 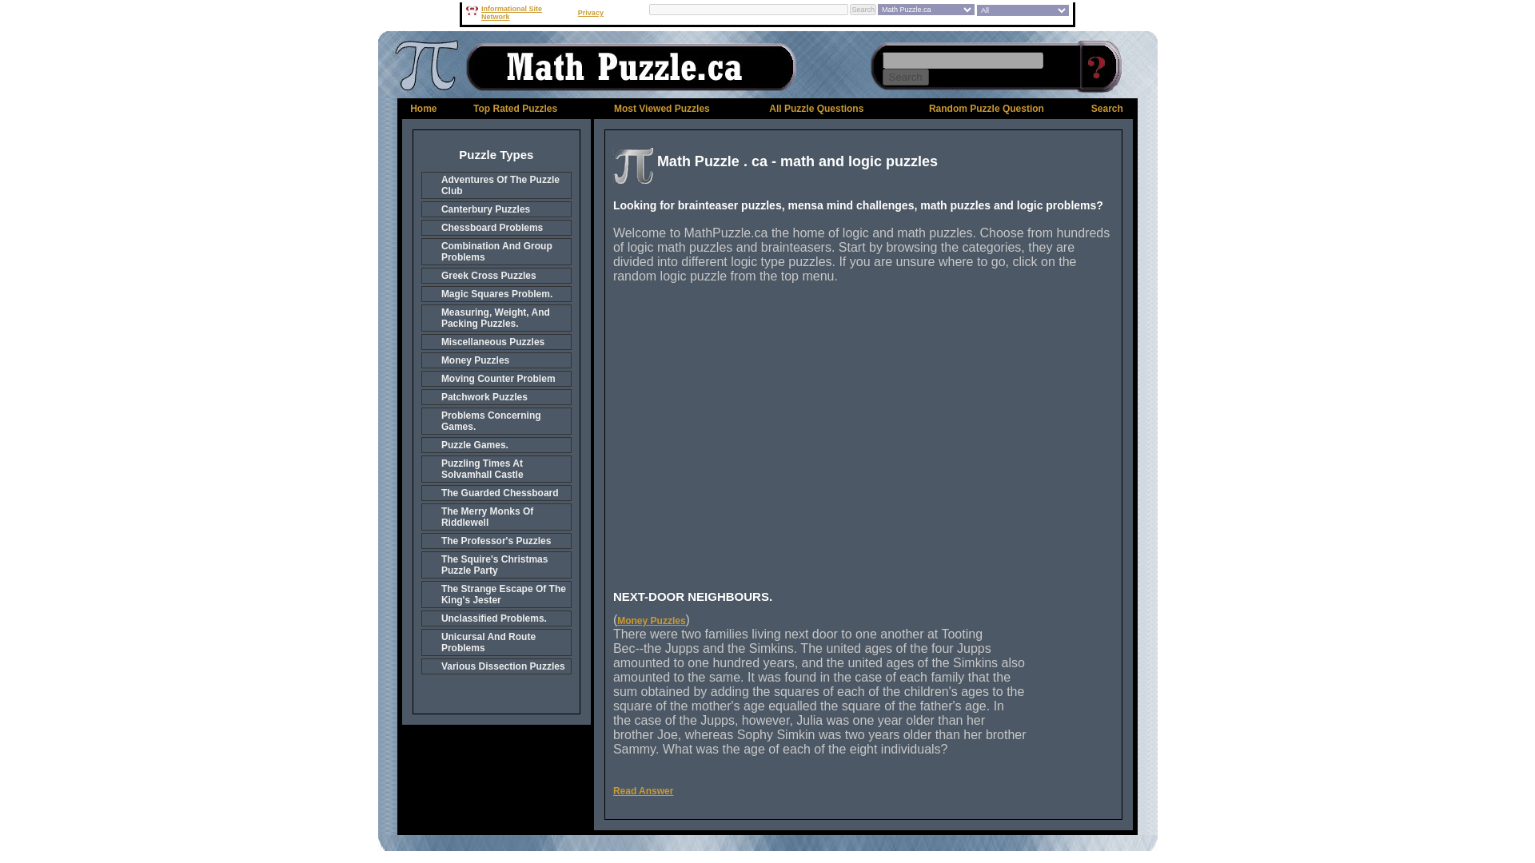 I want to click on Moving Counter Problem, so click(x=496, y=379).